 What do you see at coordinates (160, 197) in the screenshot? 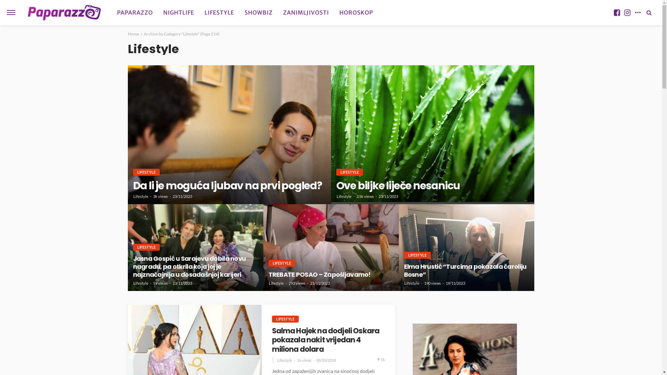
I see `3k views` at bounding box center [160, 197].